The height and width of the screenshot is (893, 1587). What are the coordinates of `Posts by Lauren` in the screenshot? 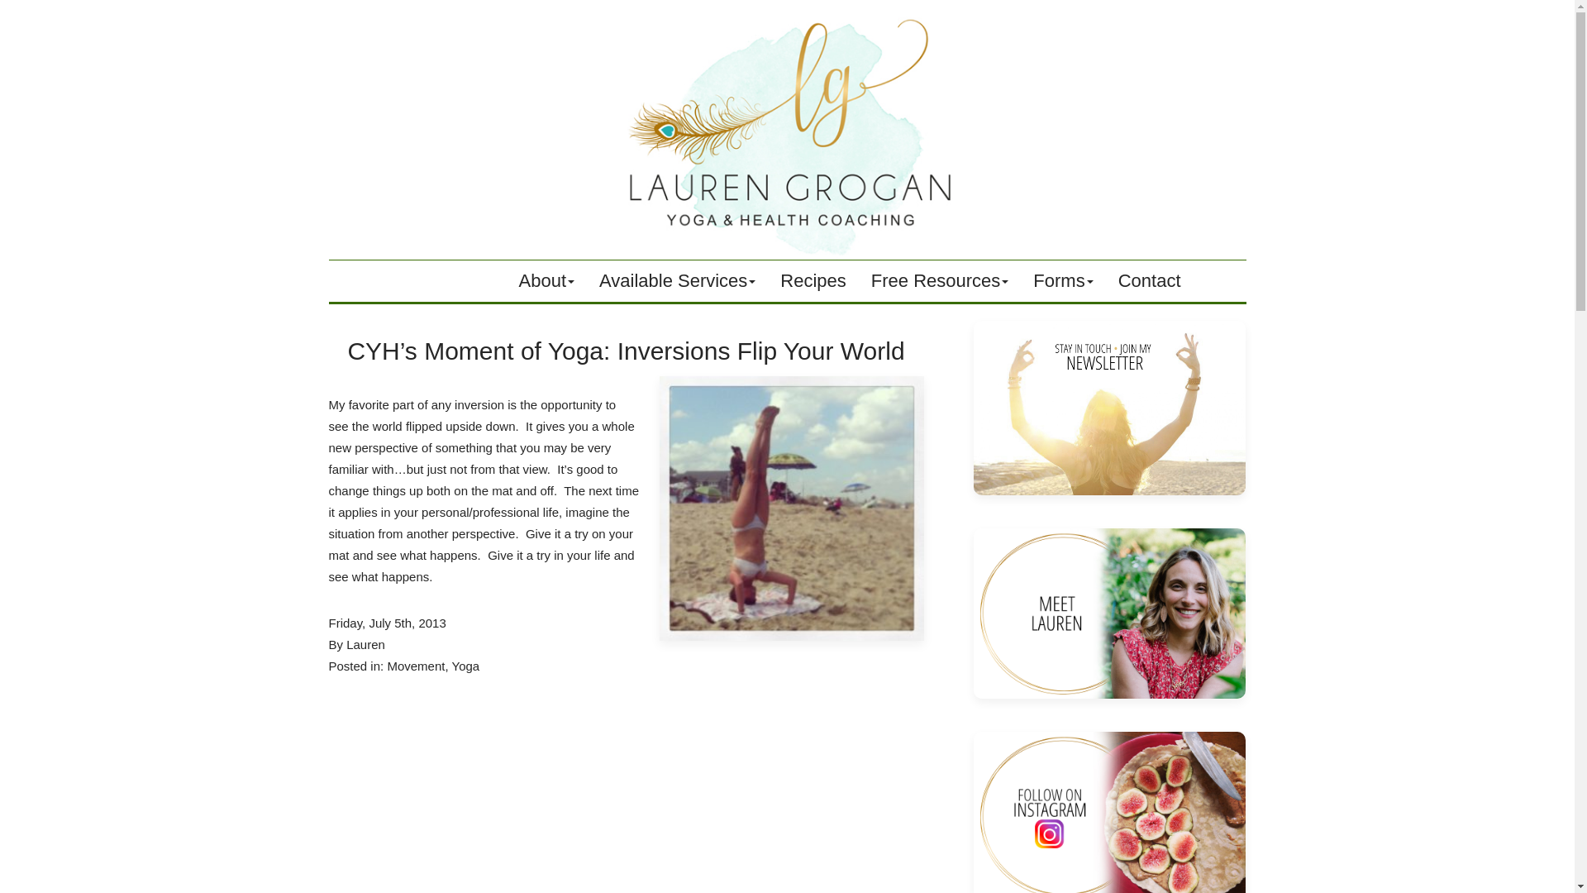 It's located at (365, 645).